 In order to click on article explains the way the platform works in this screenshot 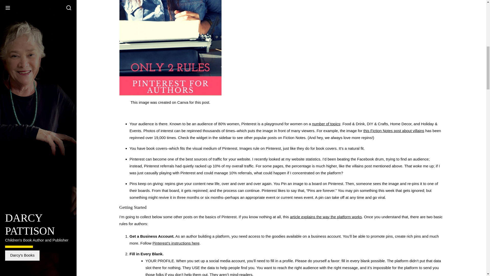, I will do `click(326, 217)`.